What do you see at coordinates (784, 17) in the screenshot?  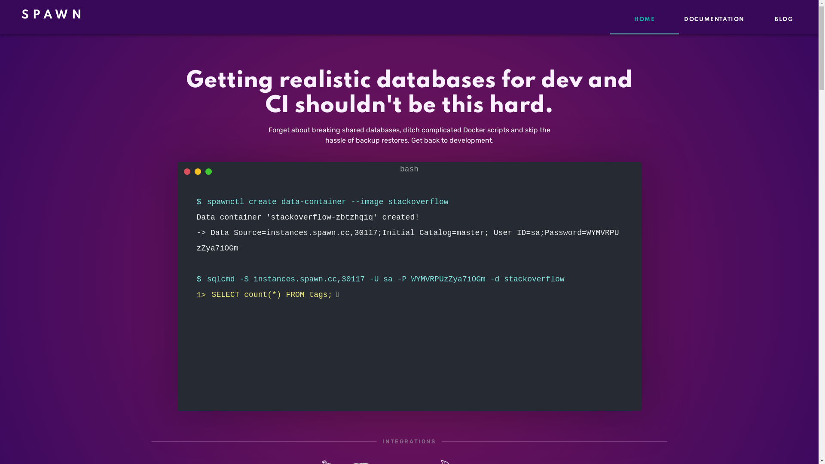 I see `BLOG` at bounding box center [784, 17].